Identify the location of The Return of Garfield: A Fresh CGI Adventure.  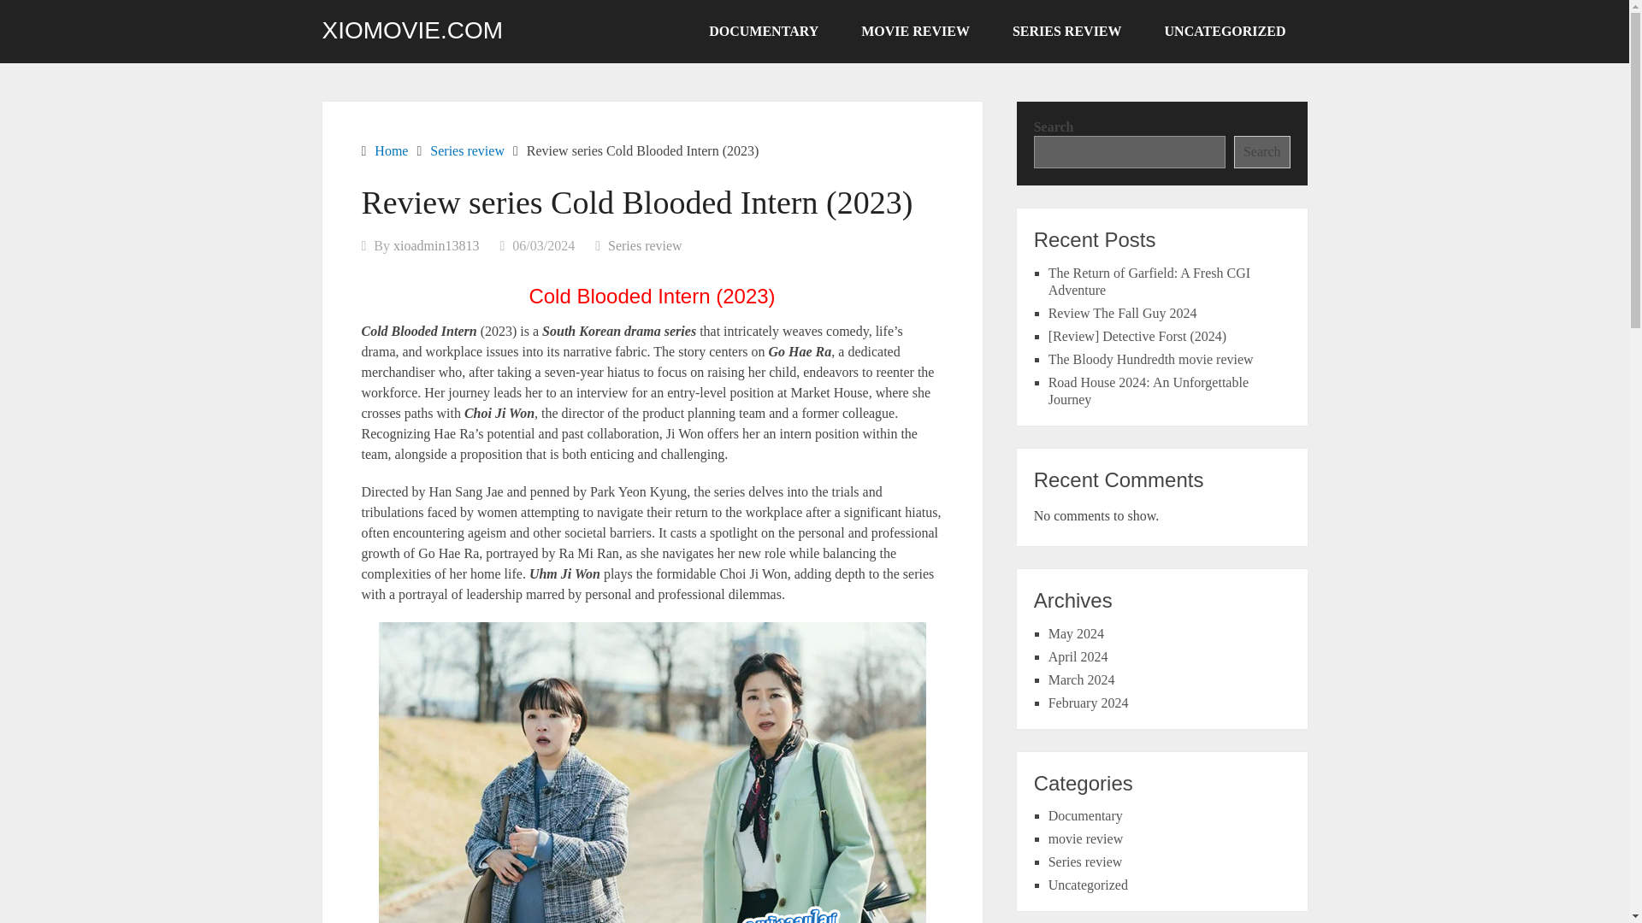
(1149, 281).